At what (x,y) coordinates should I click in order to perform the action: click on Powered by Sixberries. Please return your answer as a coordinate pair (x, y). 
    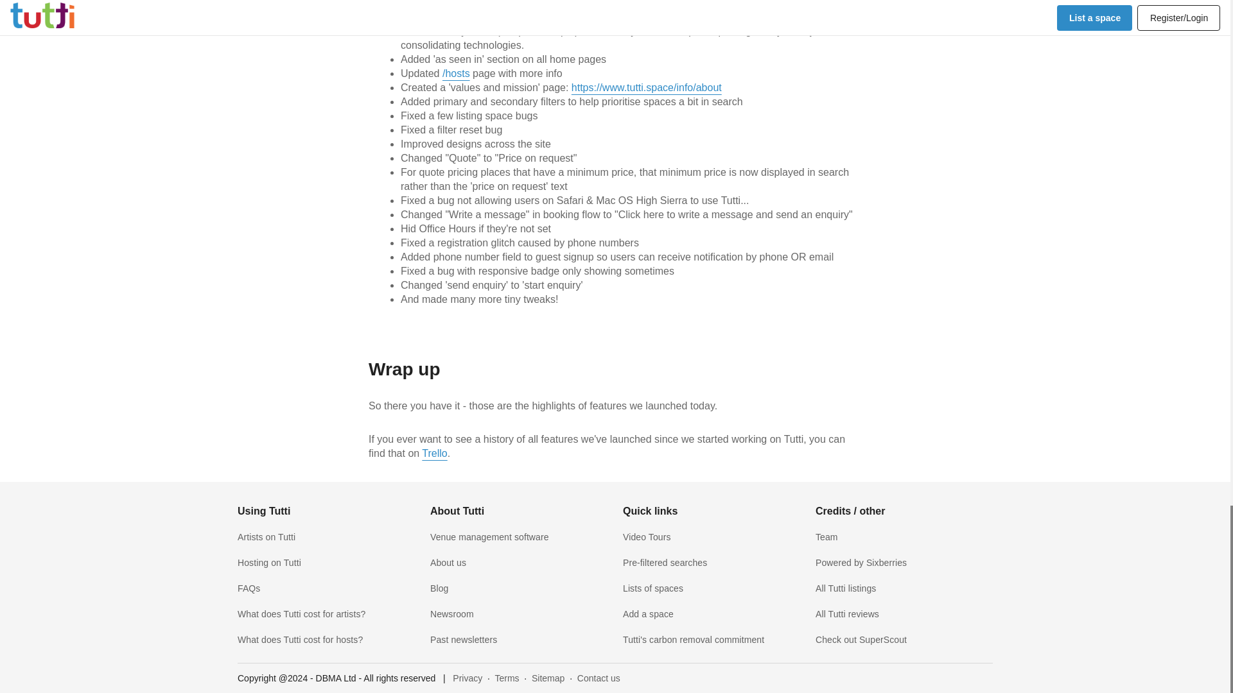
    Looking at the image, I should click on (861, 562).